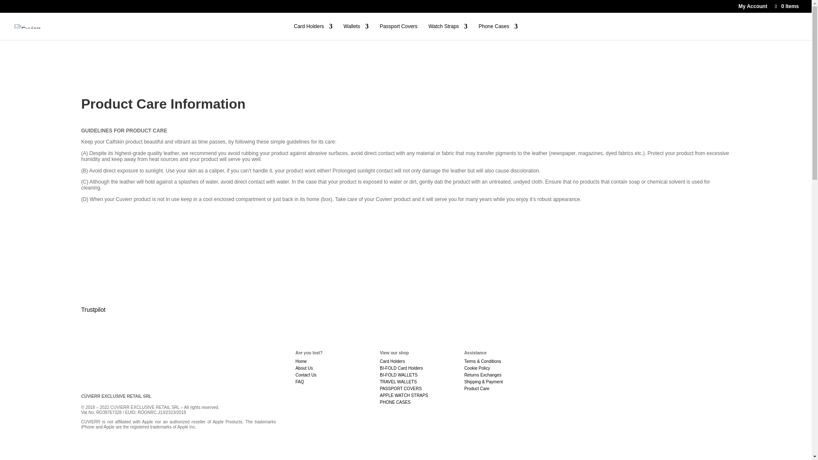  What do you see at coordinates (401, 368) in the screenshot?
I see `BI-FOLD Card Holders` at bounding box center [401, 368].